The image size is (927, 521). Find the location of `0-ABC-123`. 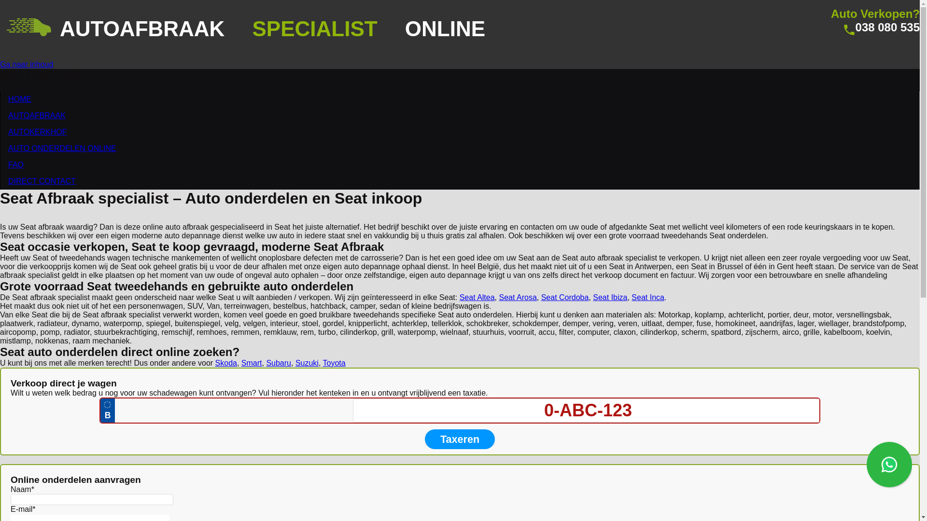

0-ABC-123 is located at coordinates (588, 411).